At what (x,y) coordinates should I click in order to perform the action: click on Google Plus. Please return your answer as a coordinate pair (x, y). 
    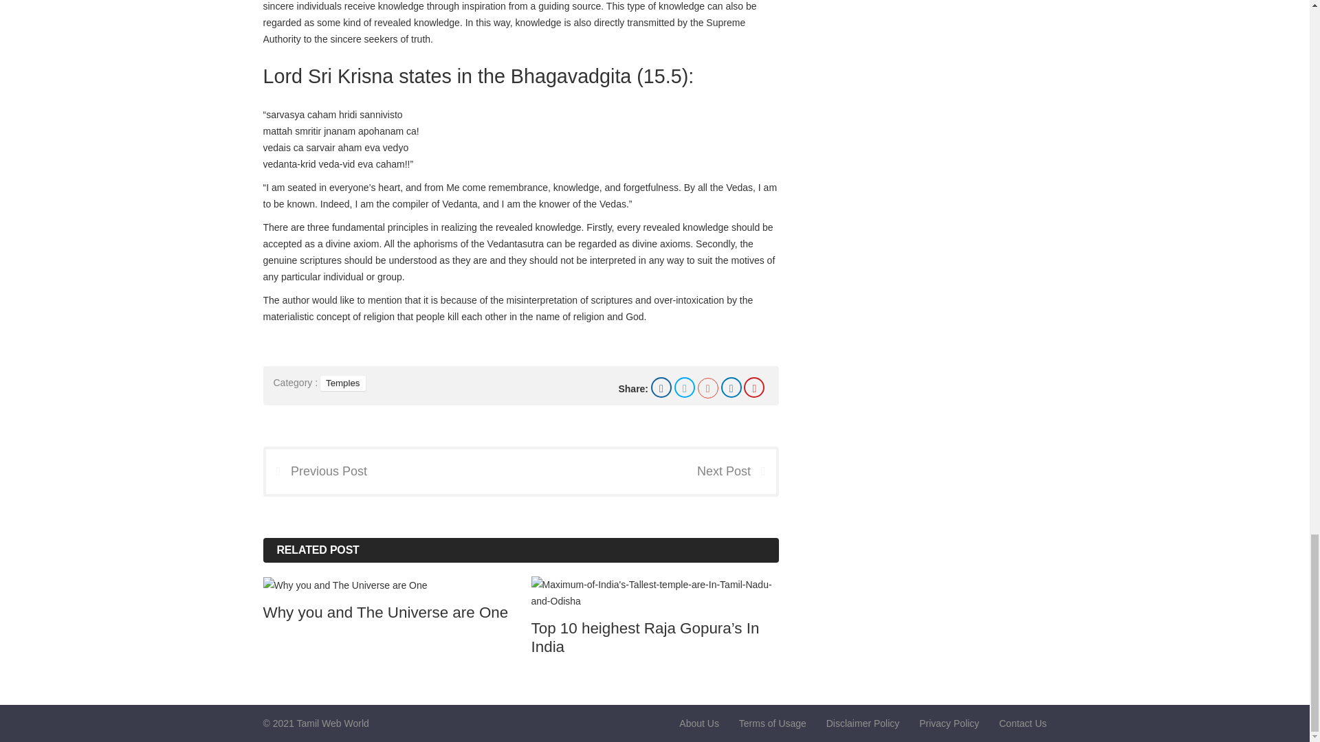
    Looking at the image, I should click on (708, 387).